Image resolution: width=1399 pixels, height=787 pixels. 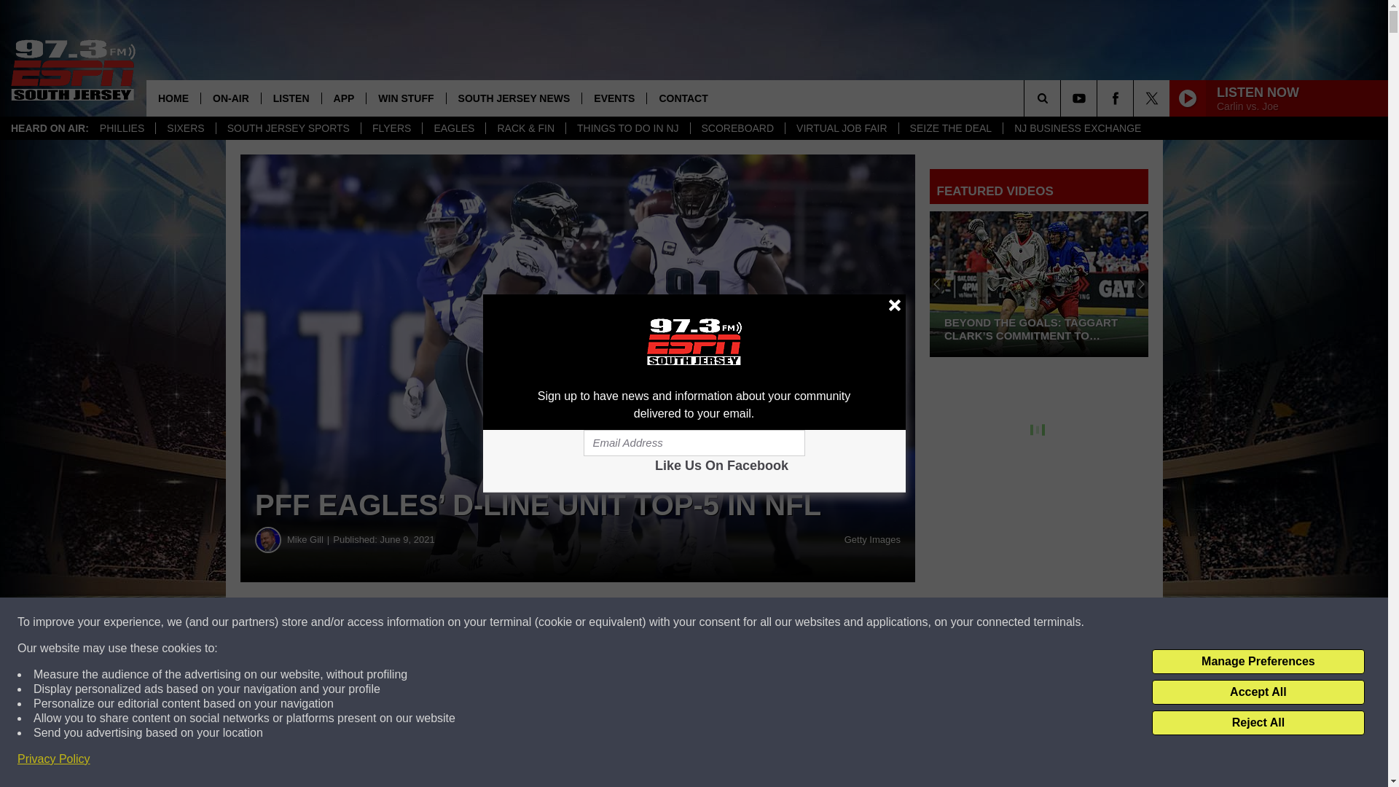 What do you see at coordinates (1258, 692) in the screenshot?
I see `Accept All` at bounding box center [1258, 692].